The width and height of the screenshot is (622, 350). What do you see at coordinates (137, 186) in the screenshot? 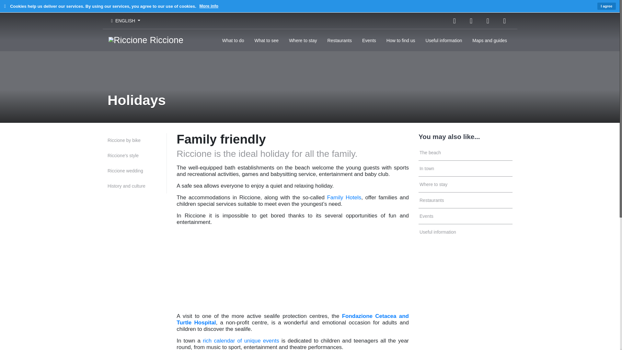
I see `History and culture` at bounding box center [137, 186].